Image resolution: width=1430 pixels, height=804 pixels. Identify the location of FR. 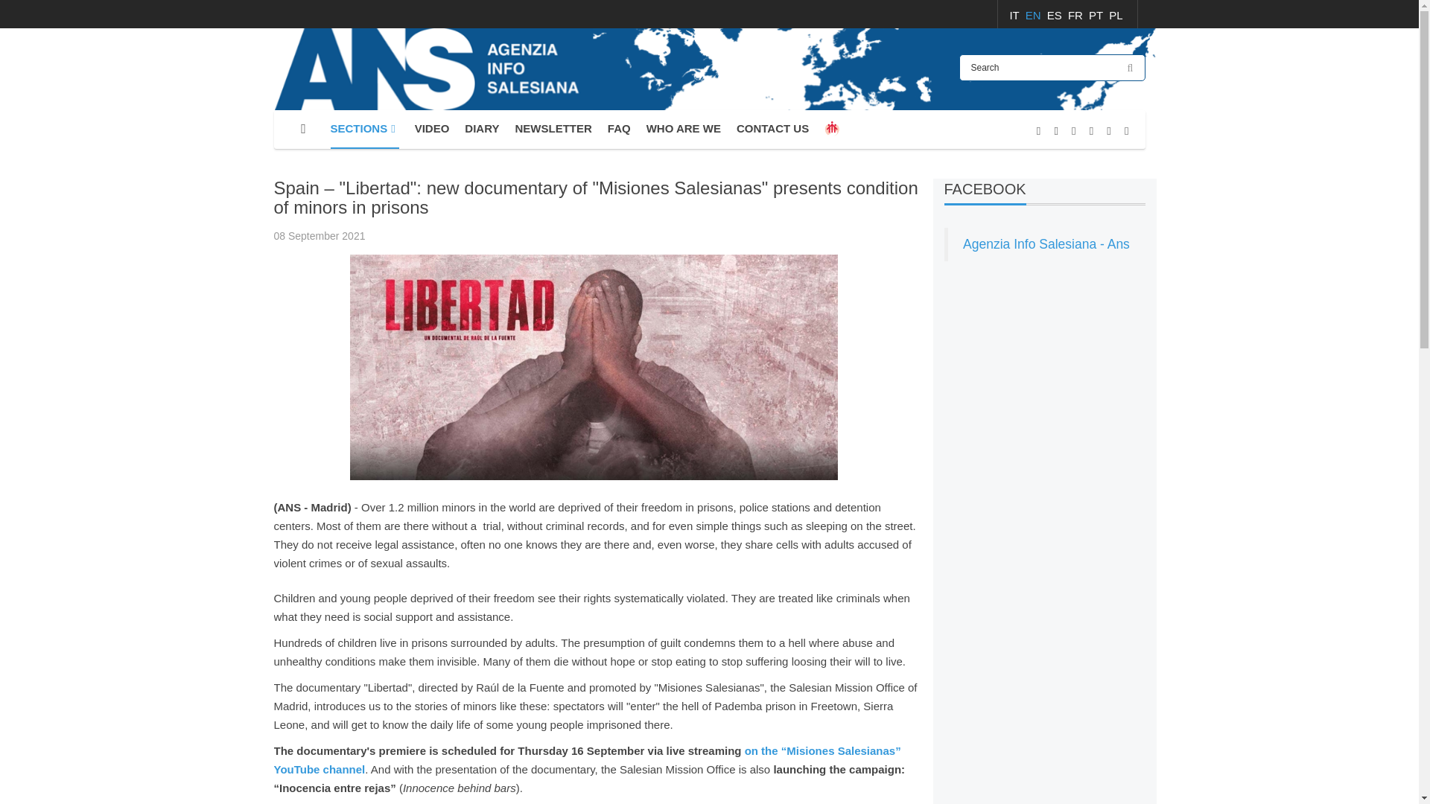
(1077, 15).